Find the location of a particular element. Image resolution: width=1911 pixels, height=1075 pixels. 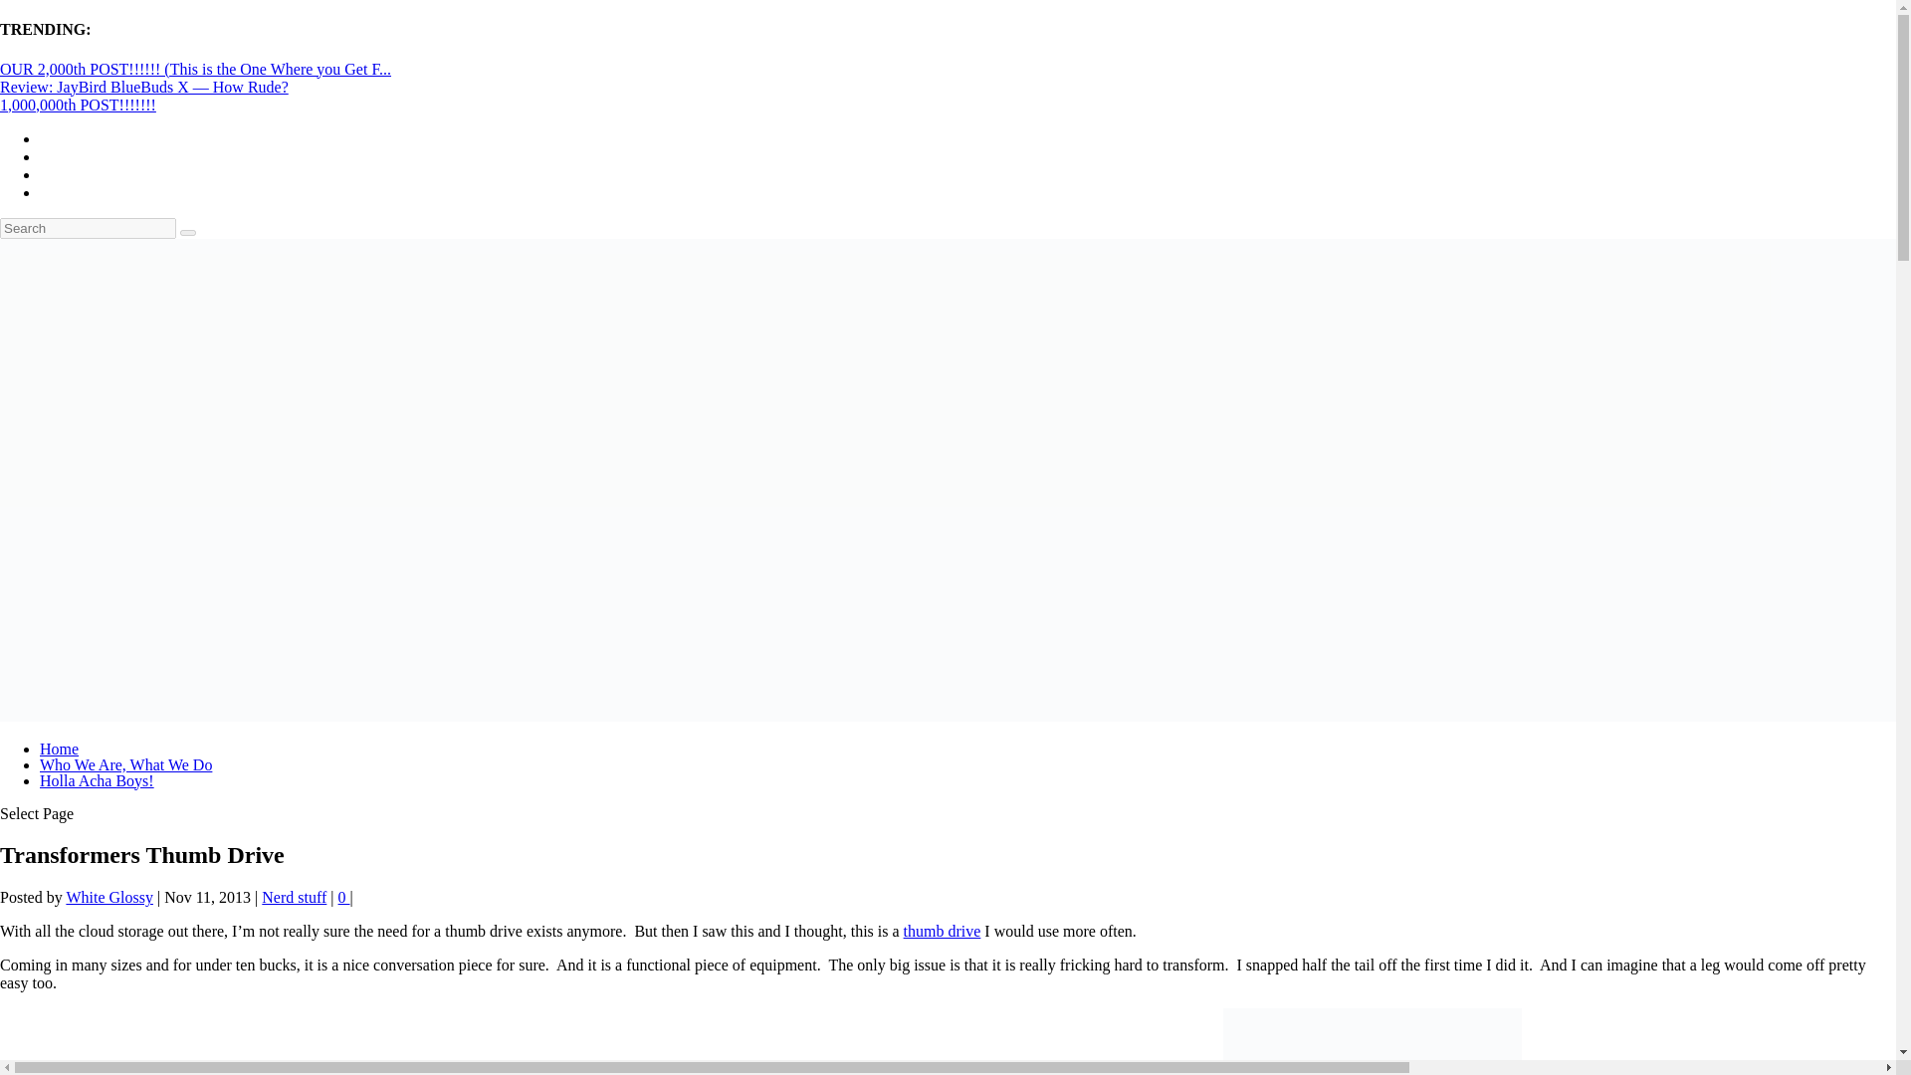

Holla Acha Boys! is located at coordinates (98, 780).